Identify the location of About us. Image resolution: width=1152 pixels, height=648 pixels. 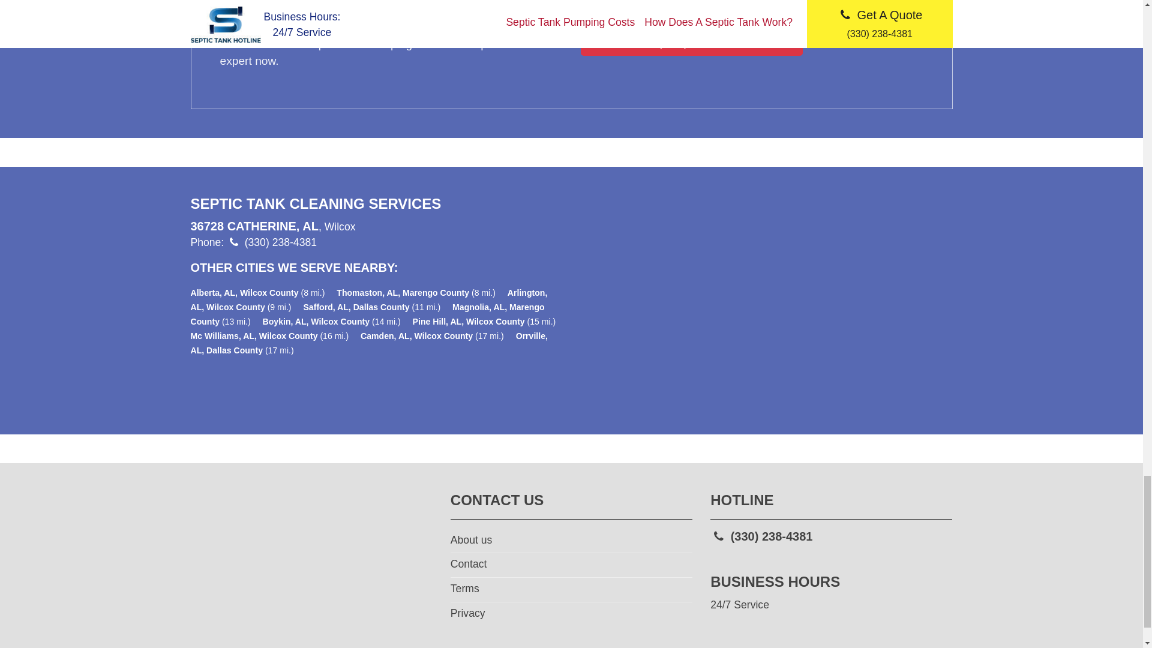
(571, 541).